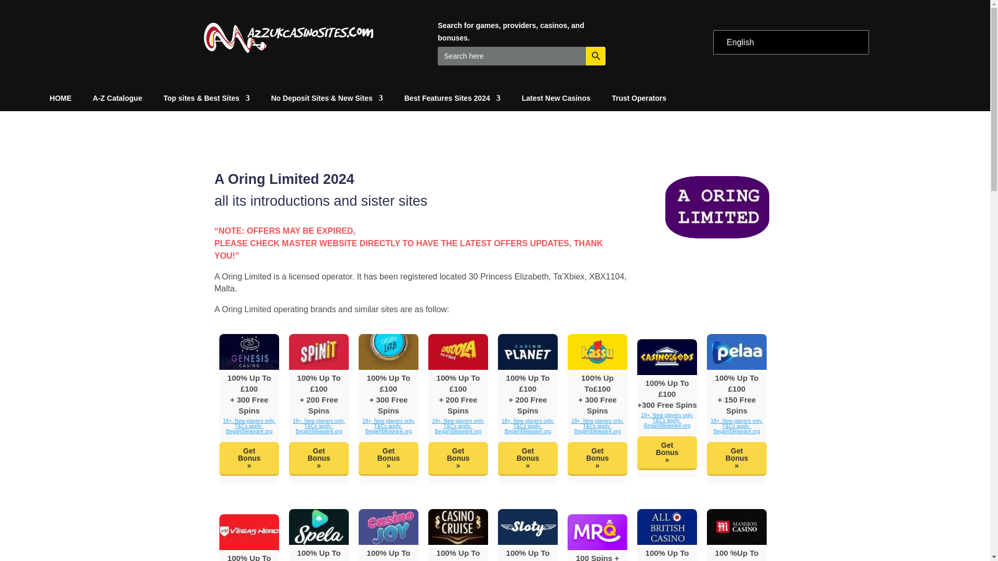  I want to click on A Oring 8, so click(667, 357).